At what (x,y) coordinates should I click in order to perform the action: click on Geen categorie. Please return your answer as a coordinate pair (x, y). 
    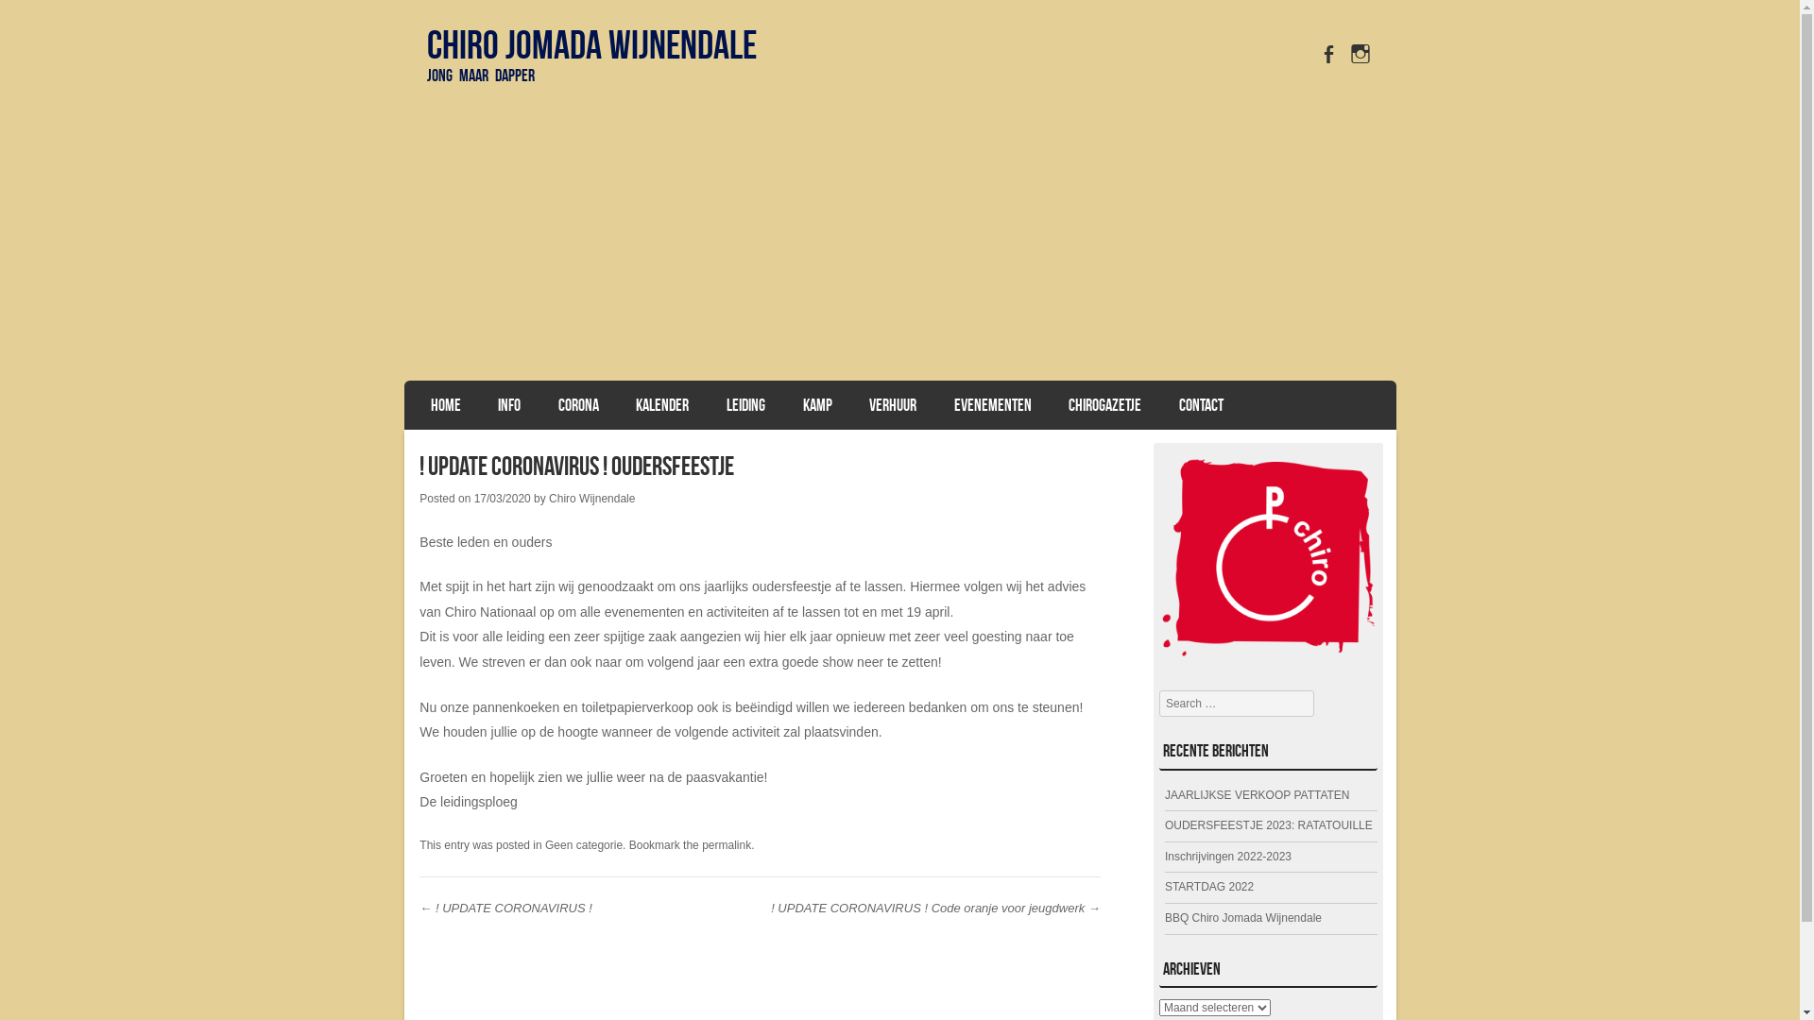
    Looking at the image, I should click on (584, 845).